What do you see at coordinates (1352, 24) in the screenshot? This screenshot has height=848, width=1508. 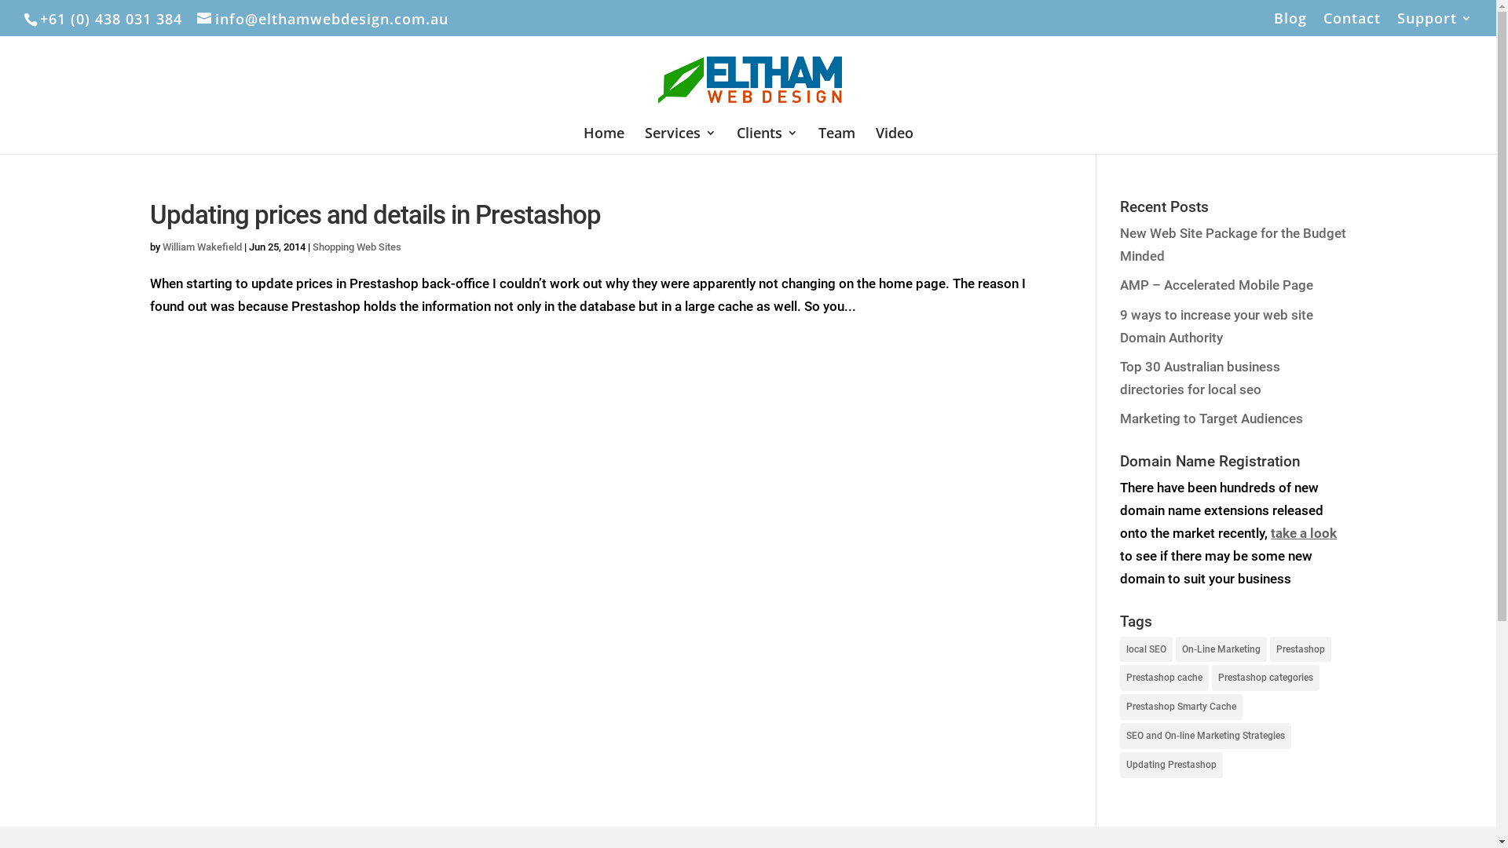 I see `Contact` at bounding box center [1352, 24].